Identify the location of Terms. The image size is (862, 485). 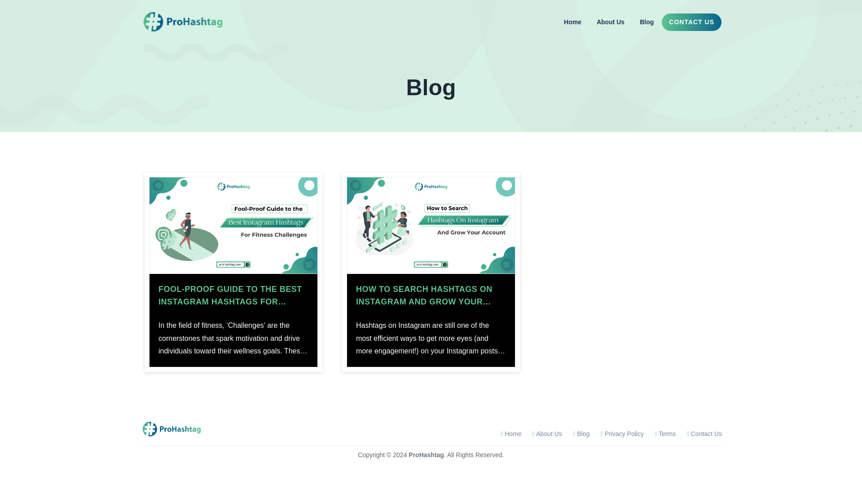
(665, 434).